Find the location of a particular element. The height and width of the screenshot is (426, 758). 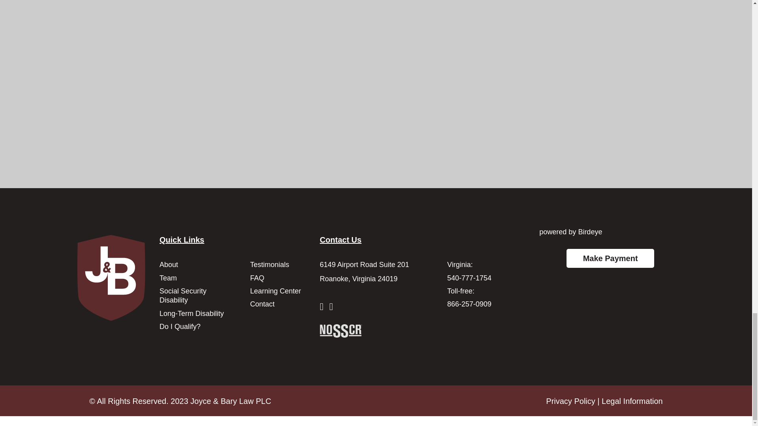

Social Security Disability is located at coordinates (182, 295).